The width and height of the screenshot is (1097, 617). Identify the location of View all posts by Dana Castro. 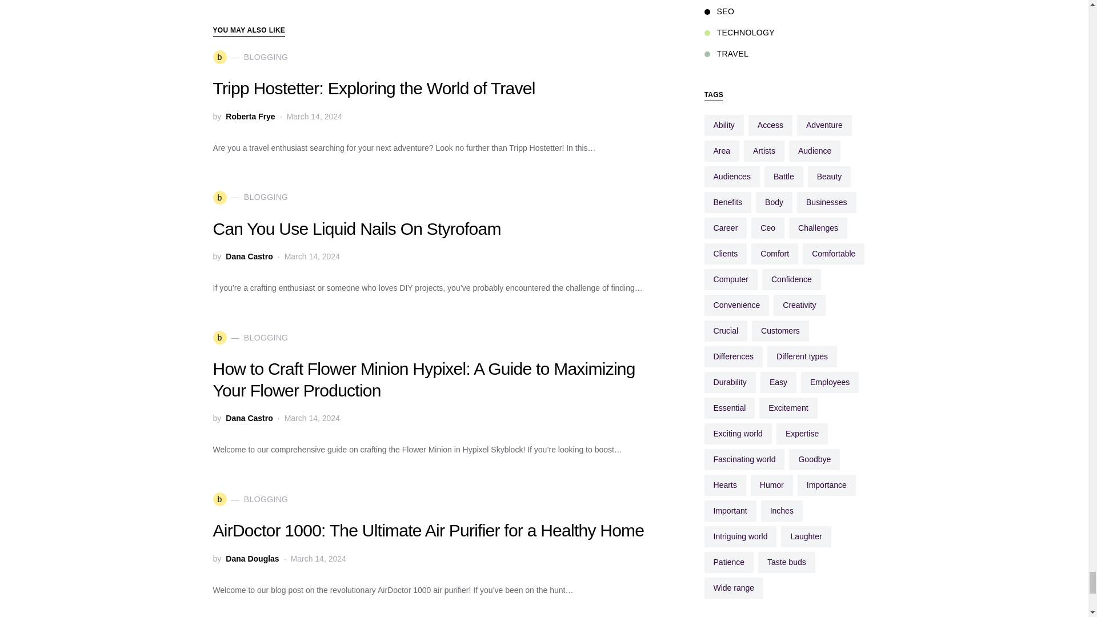
(249, 418).